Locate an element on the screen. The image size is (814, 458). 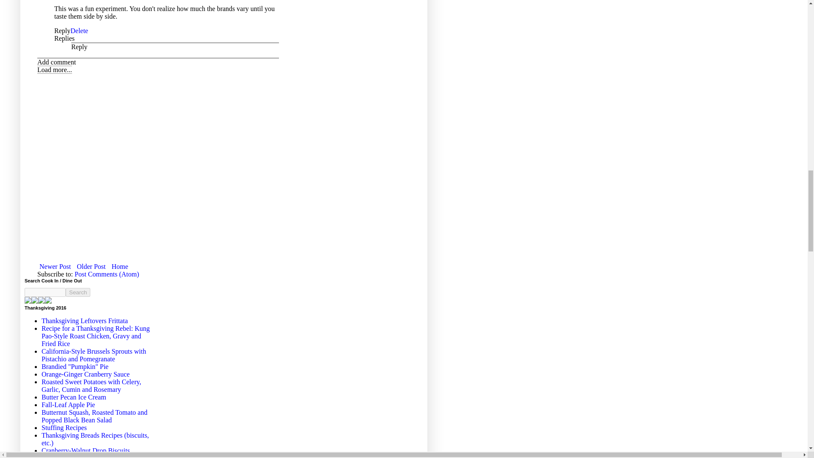
Search is located at coordinates (78, 292).